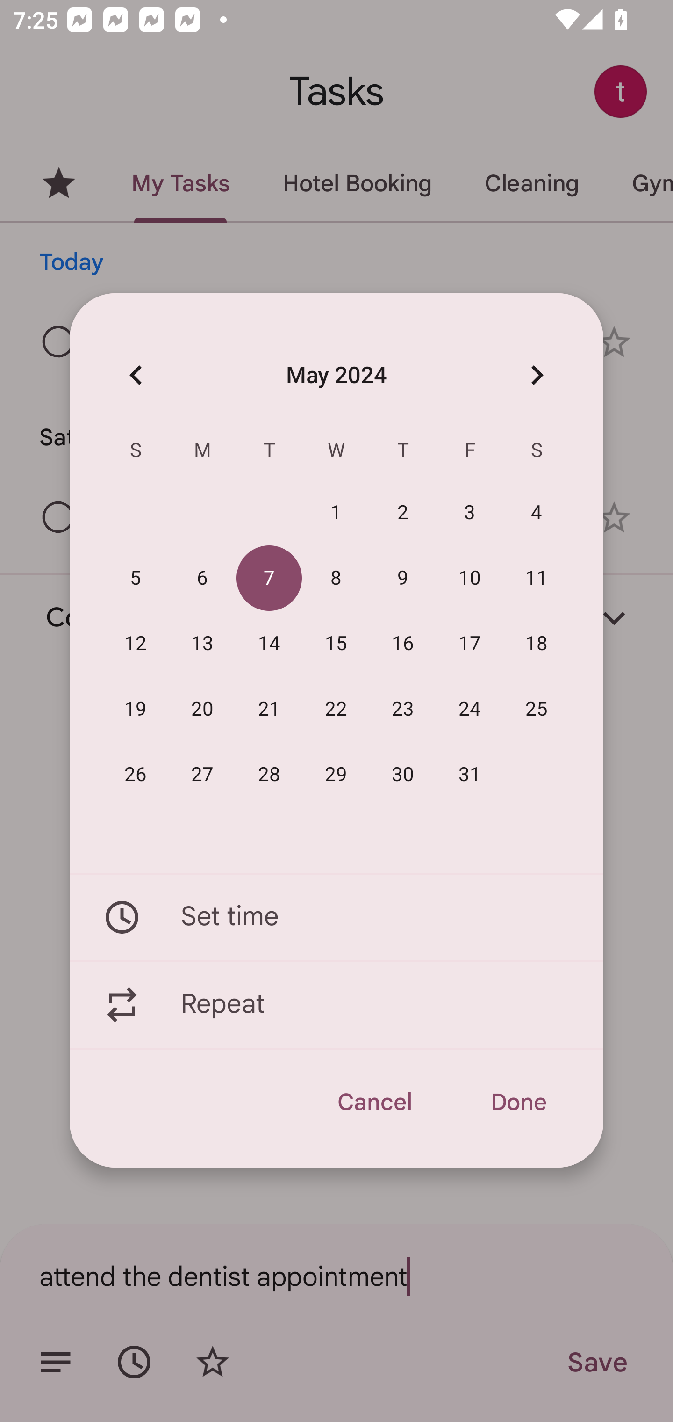 This screenshot has width=673, height=1422. Describe the element at coordinates (470, 709) in the screenshot. I see `24 24 May 2024` at that location.